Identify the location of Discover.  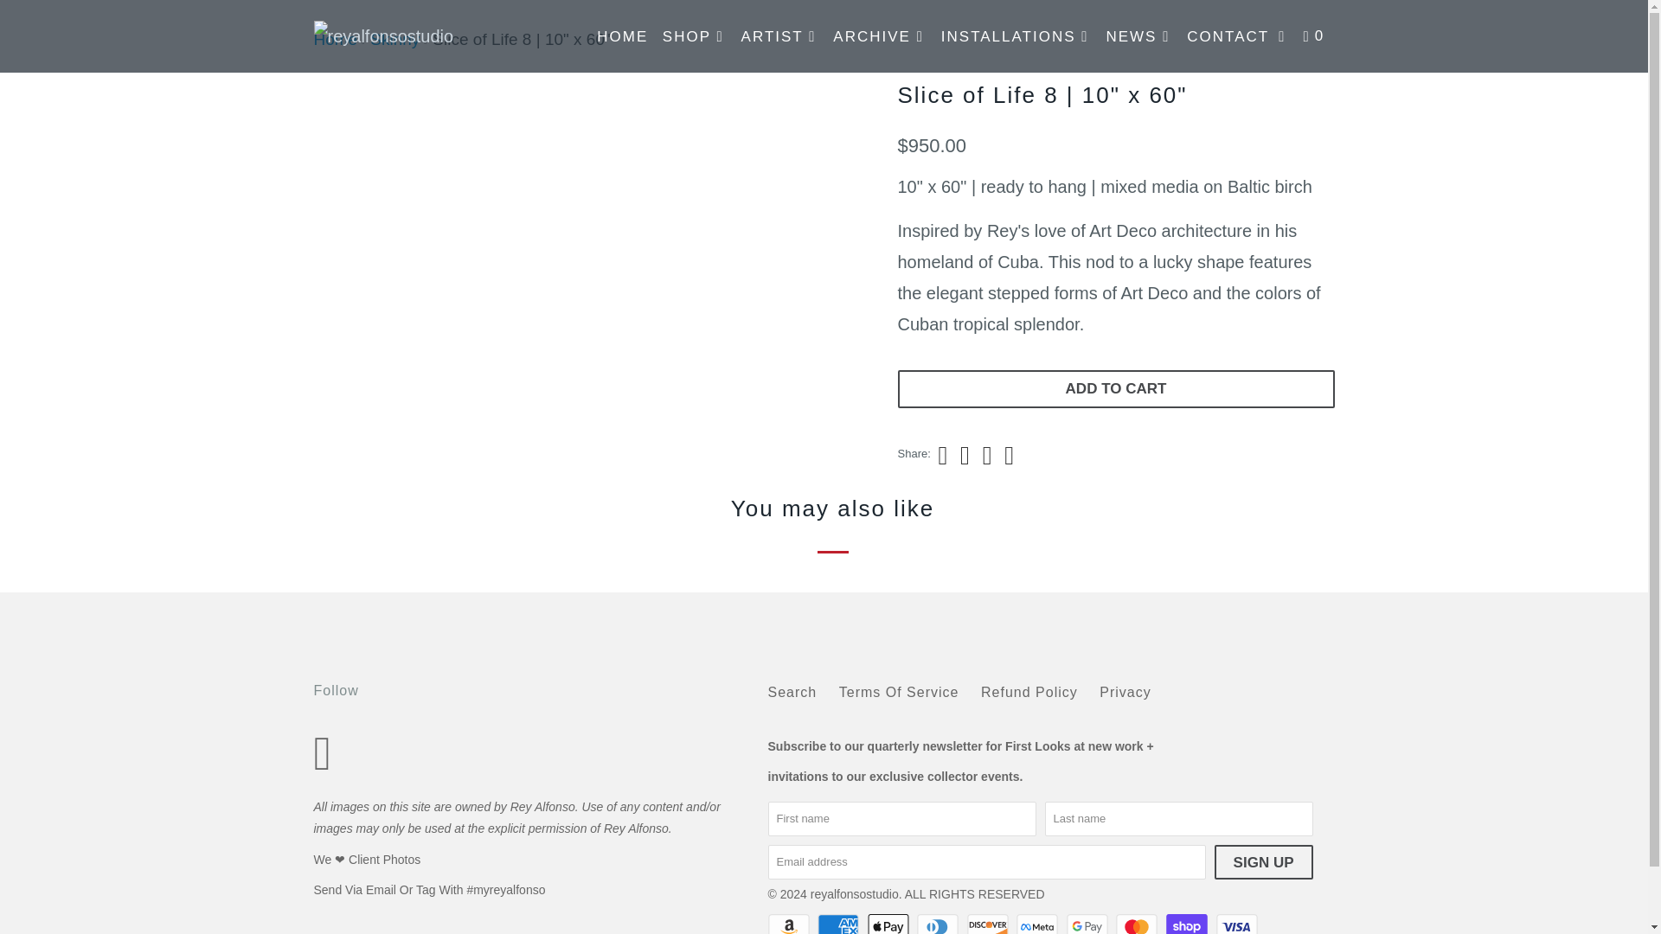
(989, 924).